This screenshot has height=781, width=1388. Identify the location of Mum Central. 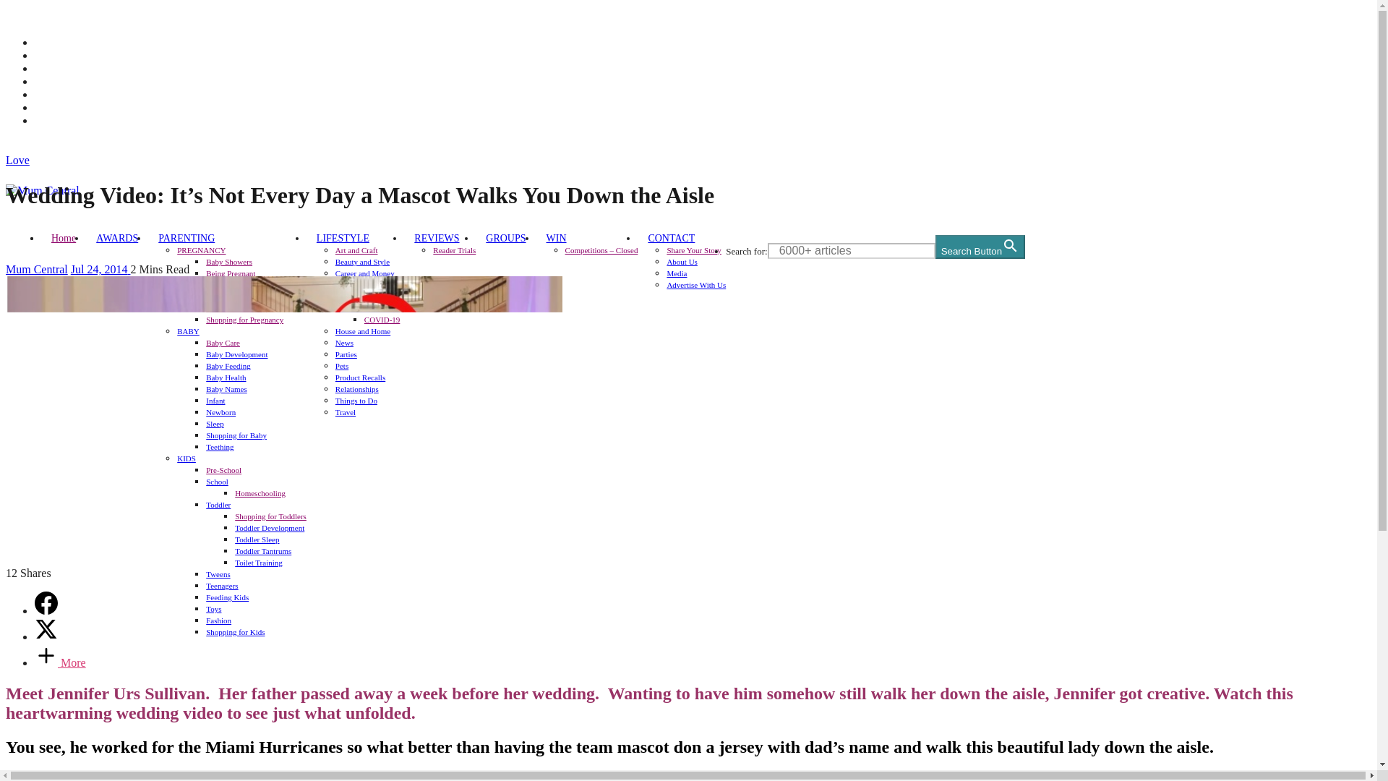
(93, 190).